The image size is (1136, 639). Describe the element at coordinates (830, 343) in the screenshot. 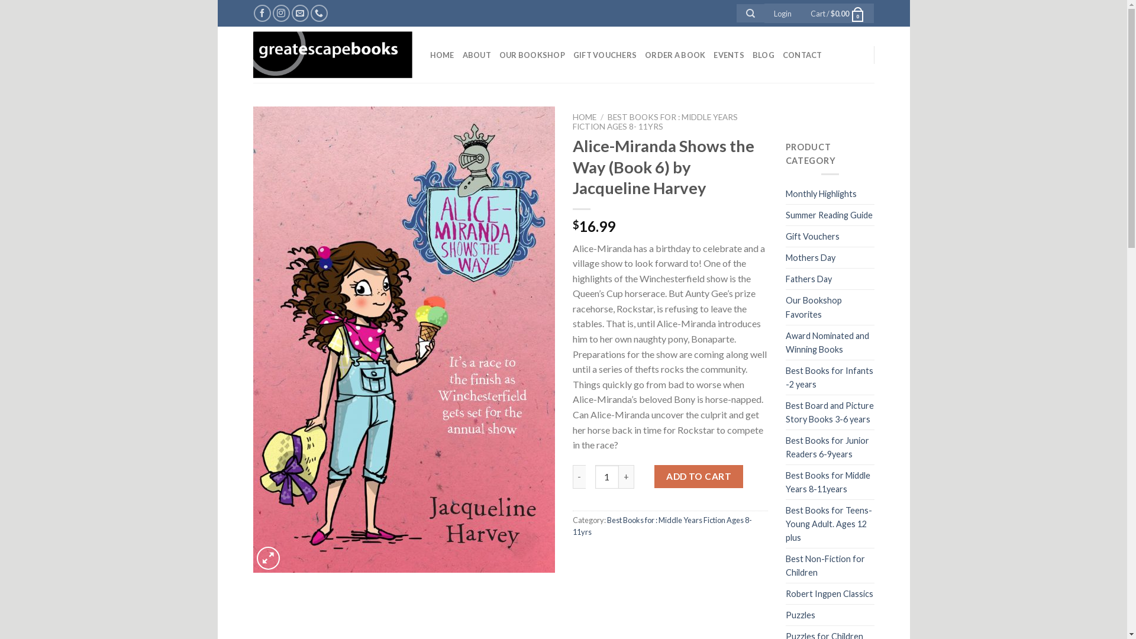

I see `Award Nominated and Winning Books` at that location.